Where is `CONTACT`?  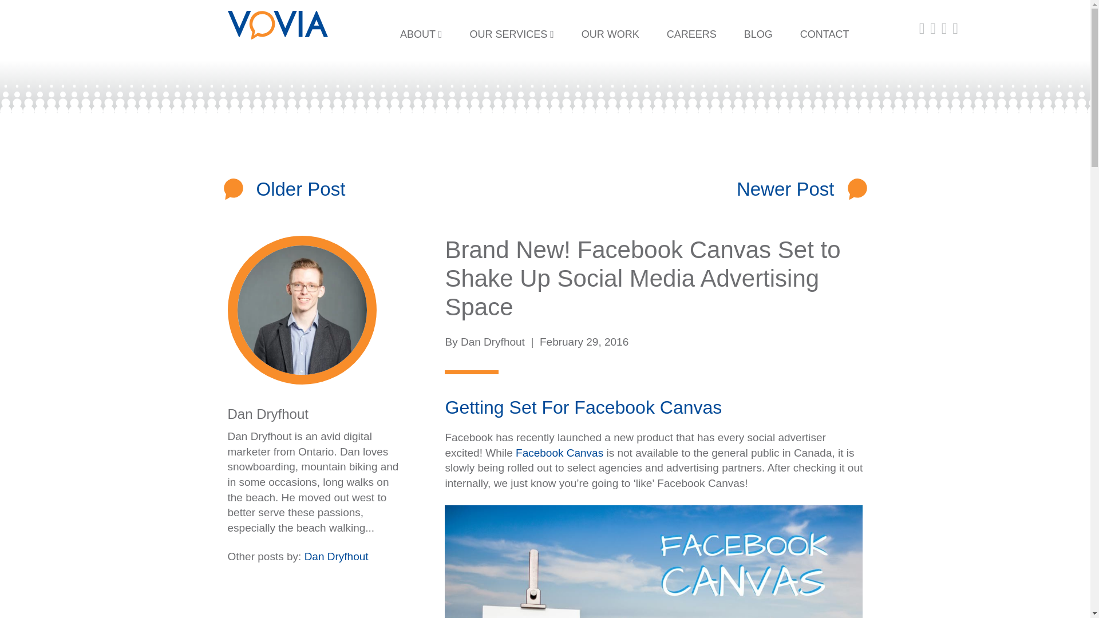
CONTACT is located at coordinates (824, 34).